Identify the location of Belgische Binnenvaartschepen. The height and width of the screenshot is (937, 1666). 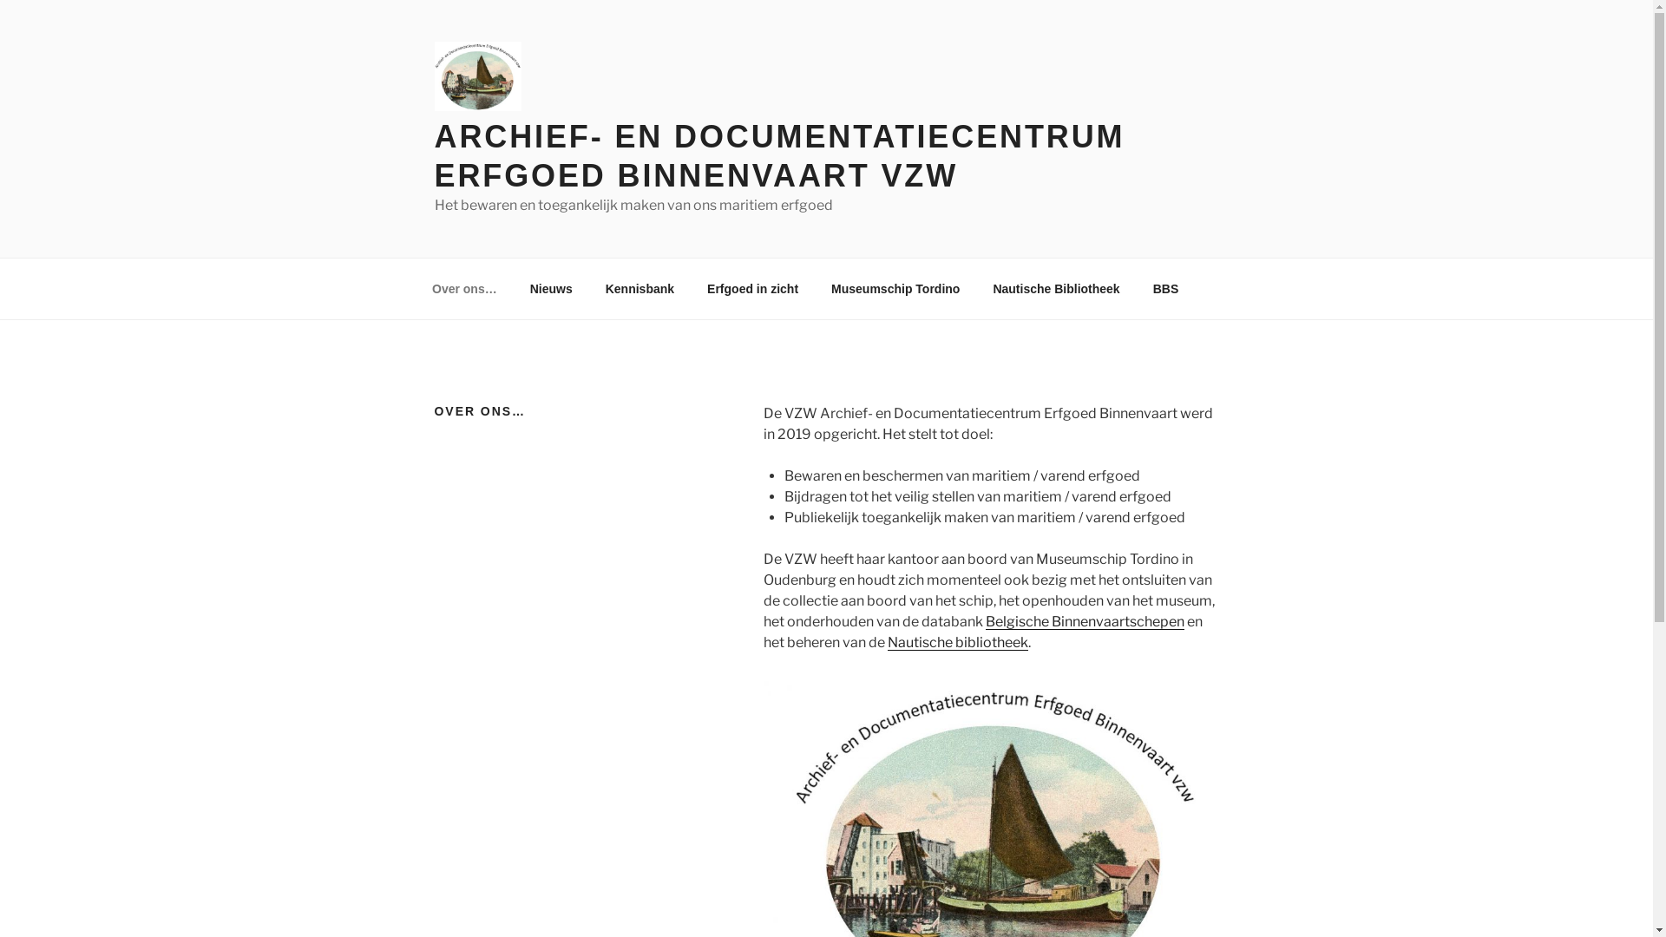
(1085, 621).